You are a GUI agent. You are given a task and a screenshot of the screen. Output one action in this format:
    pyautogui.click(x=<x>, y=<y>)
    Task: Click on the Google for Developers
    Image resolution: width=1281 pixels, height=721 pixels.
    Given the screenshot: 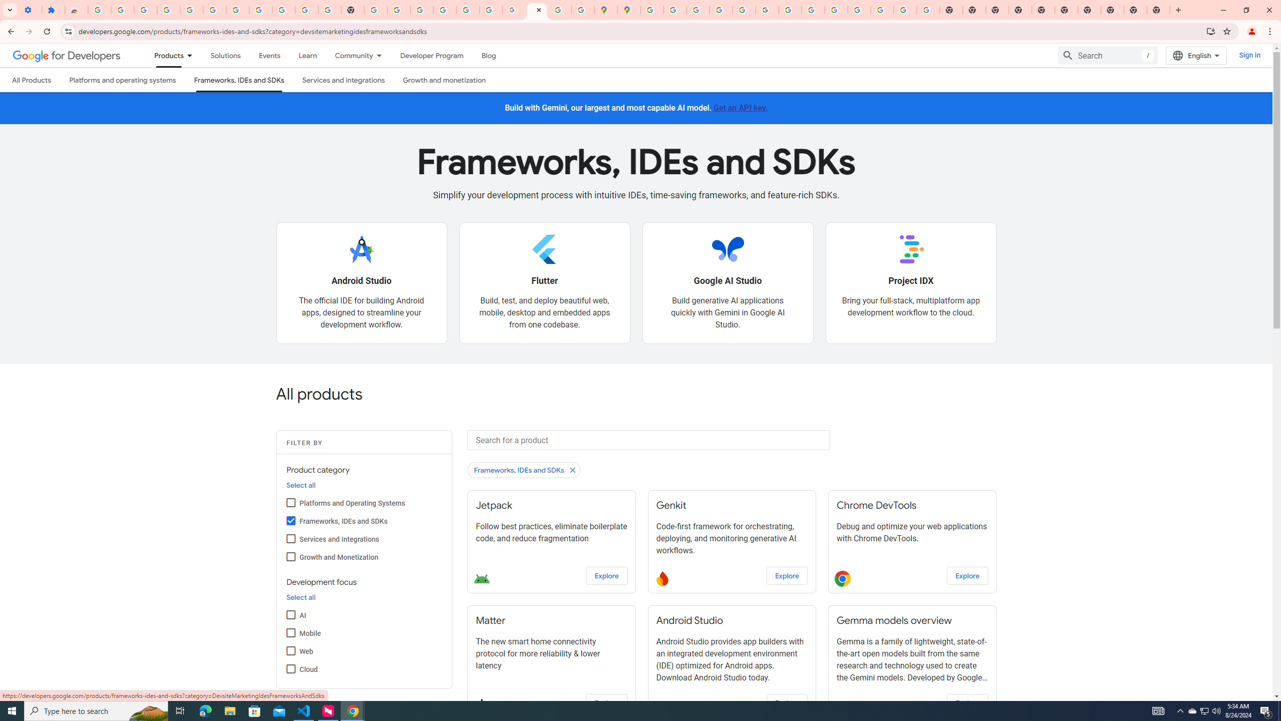 What is the action you would take?
    pyautogui.click(x=67, y=55)
    